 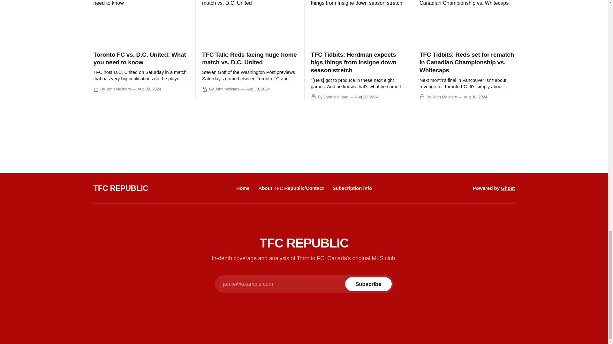 What do you see at coordinates (352, 188) in the screenshot?
I see `Subscription info` at bounding box center [352, 188].